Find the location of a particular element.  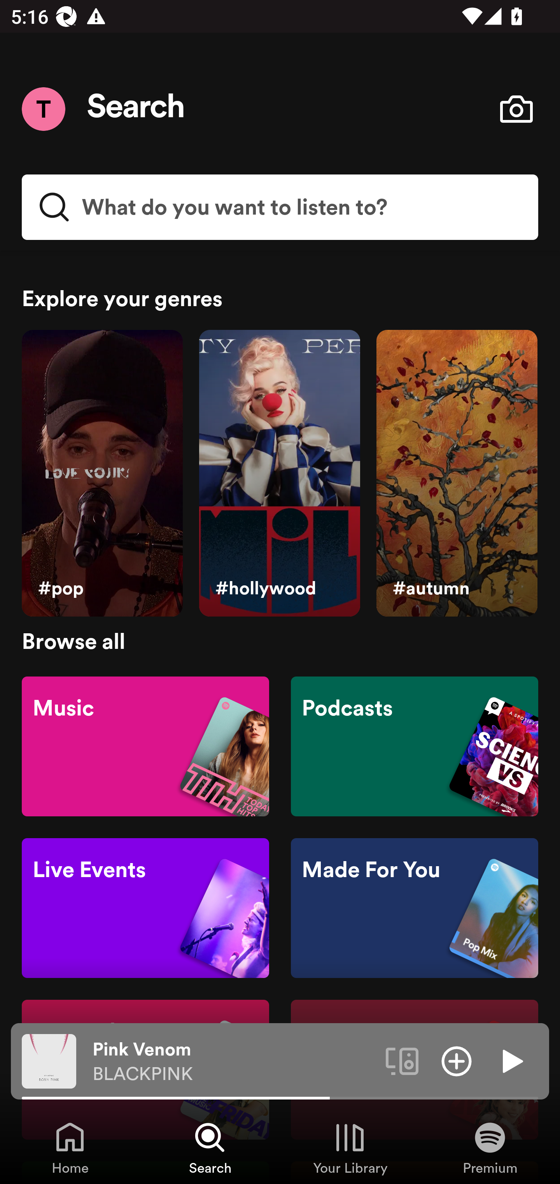

#autumn is located at coordinates (457, 474).